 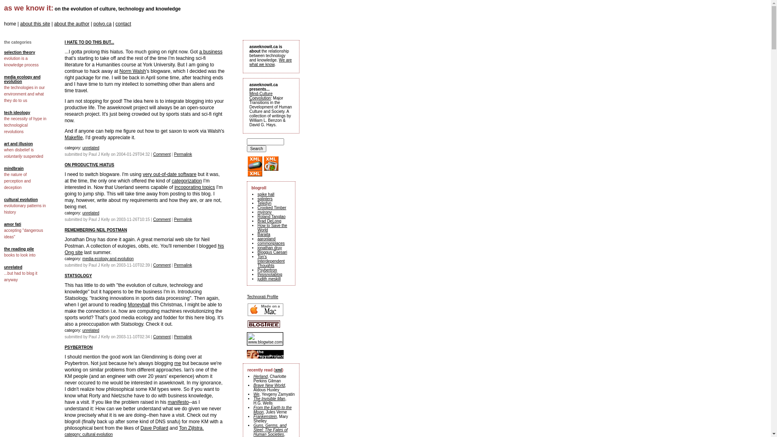 I want to click on Brave New World, so click(x=269, y=385).